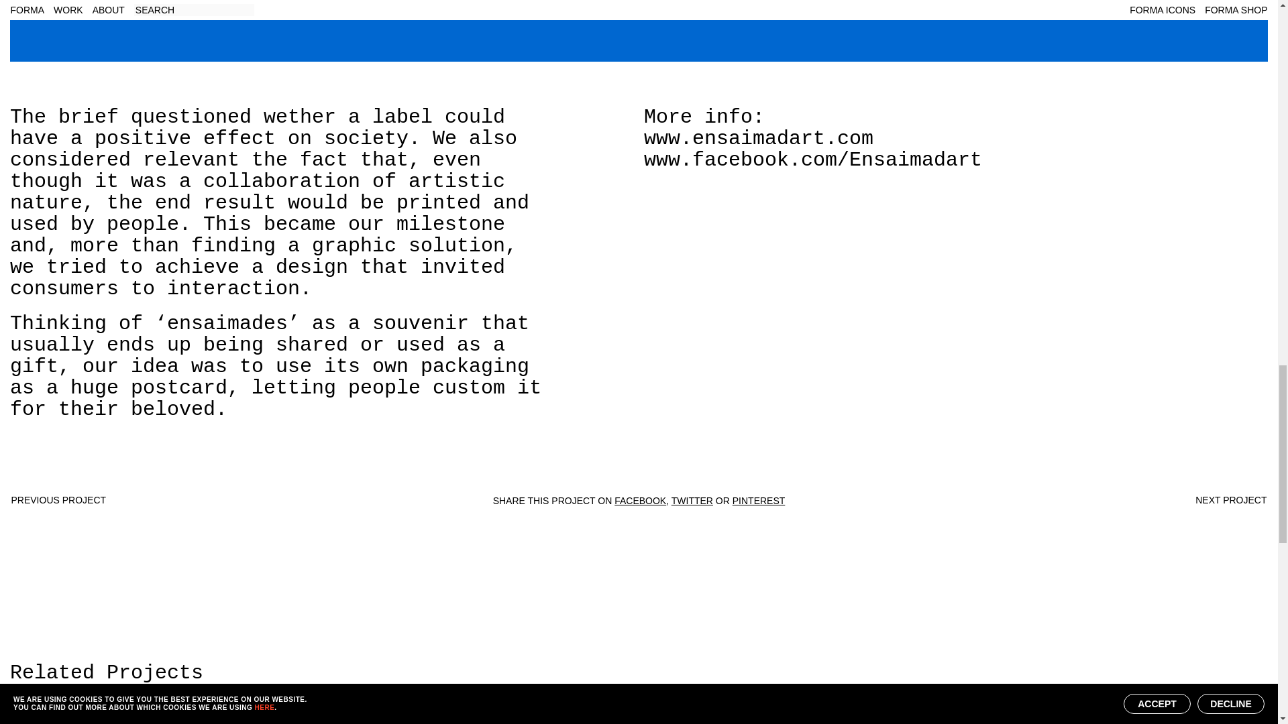 The image size is (1288, 724). Describe the element at coordinates (1230, 499) in the screenshot. I see `NEXT PROJECT` at that location.